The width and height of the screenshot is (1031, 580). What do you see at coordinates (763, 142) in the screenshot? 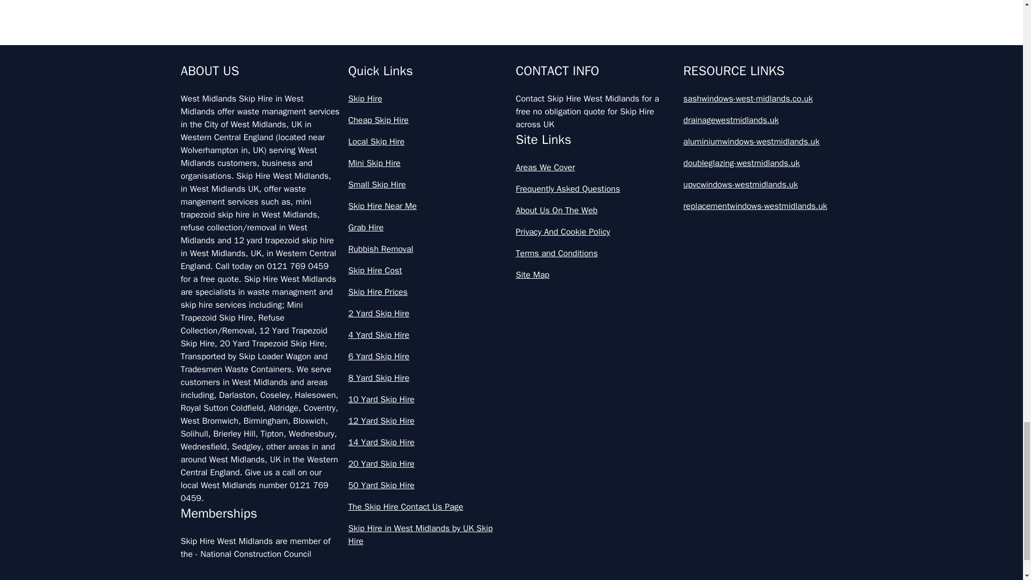
I see `aluminiumwindows-westmidlands.uk` at bounding box center [763, 142].